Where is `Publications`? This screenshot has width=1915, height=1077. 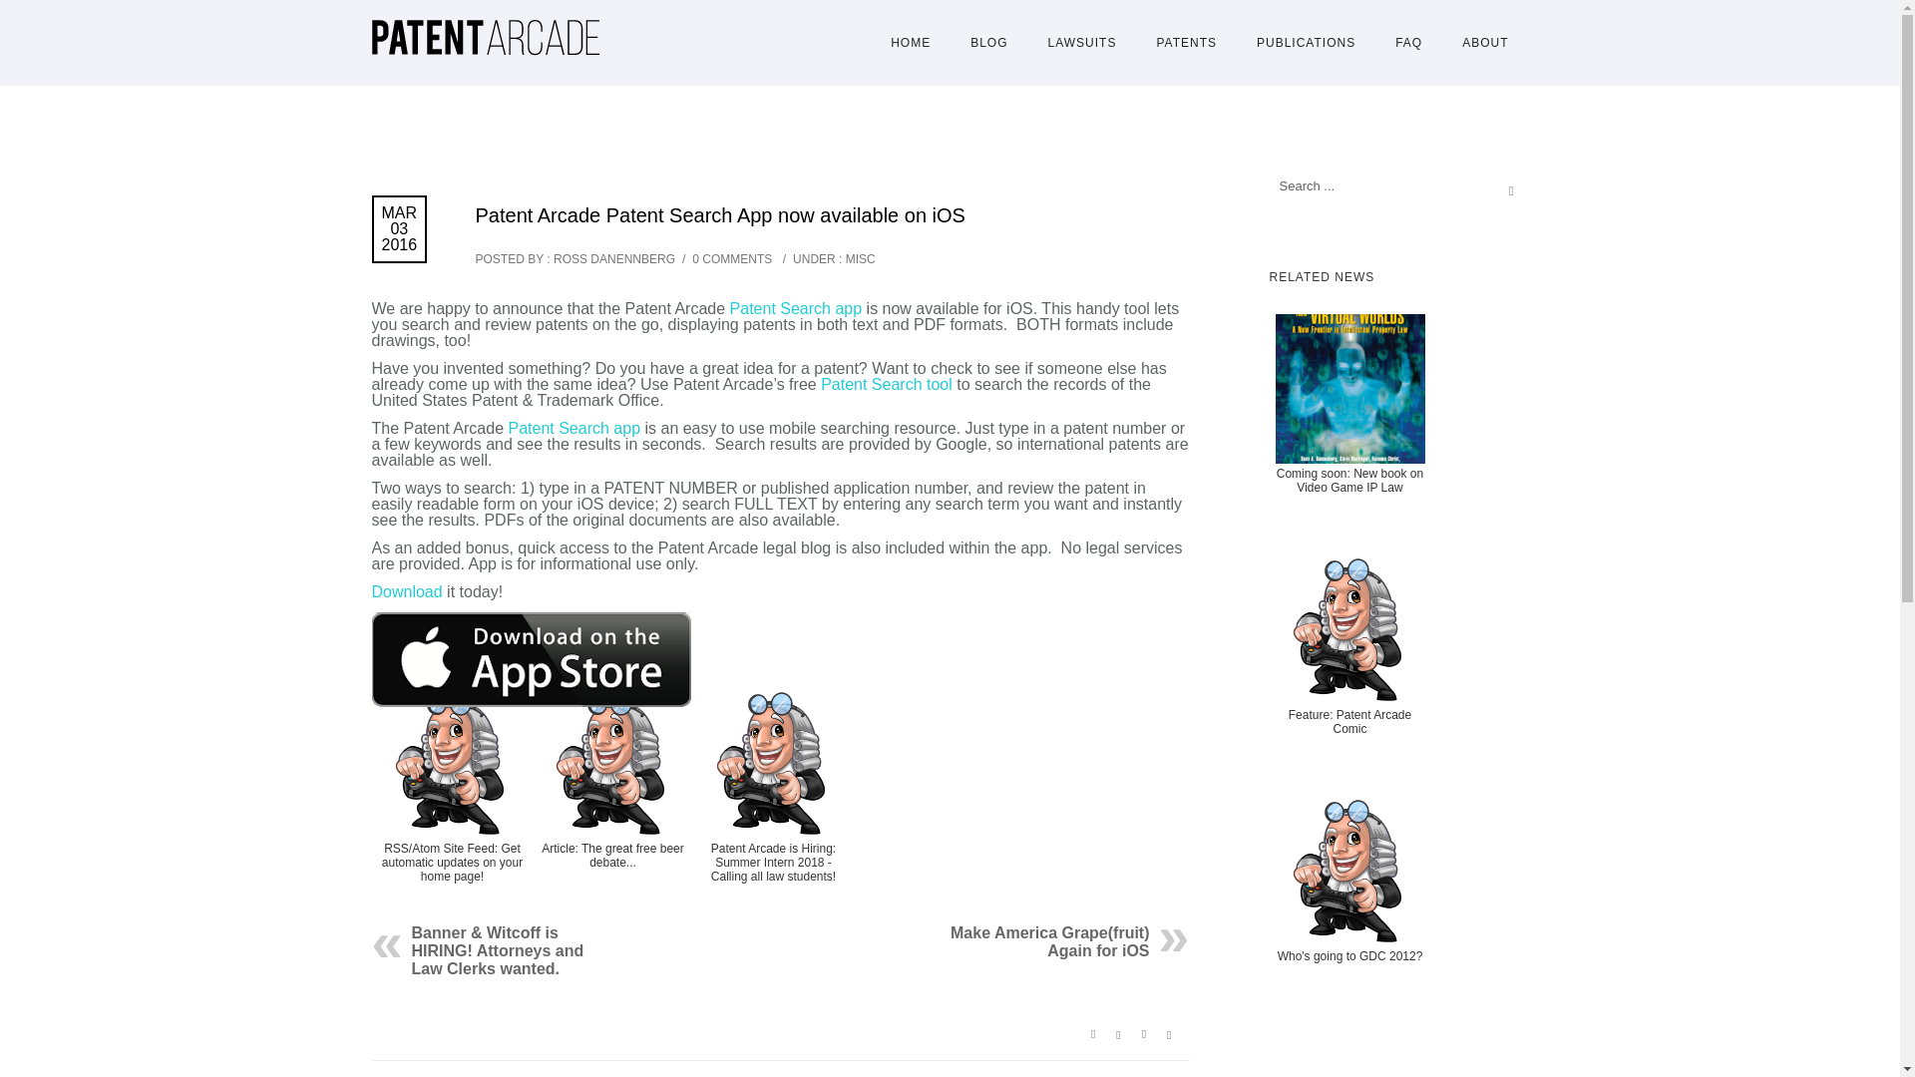 Publications is located at coordinates (1306, 42).